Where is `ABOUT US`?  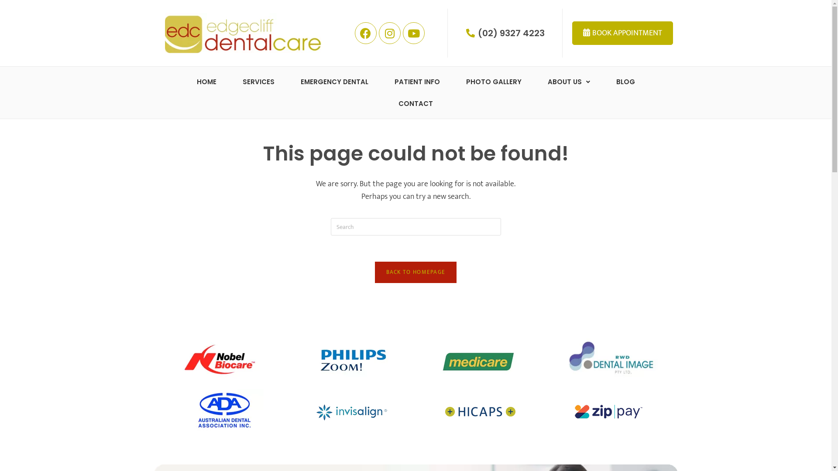
ABOUT US is located at coordinates (568, 82).